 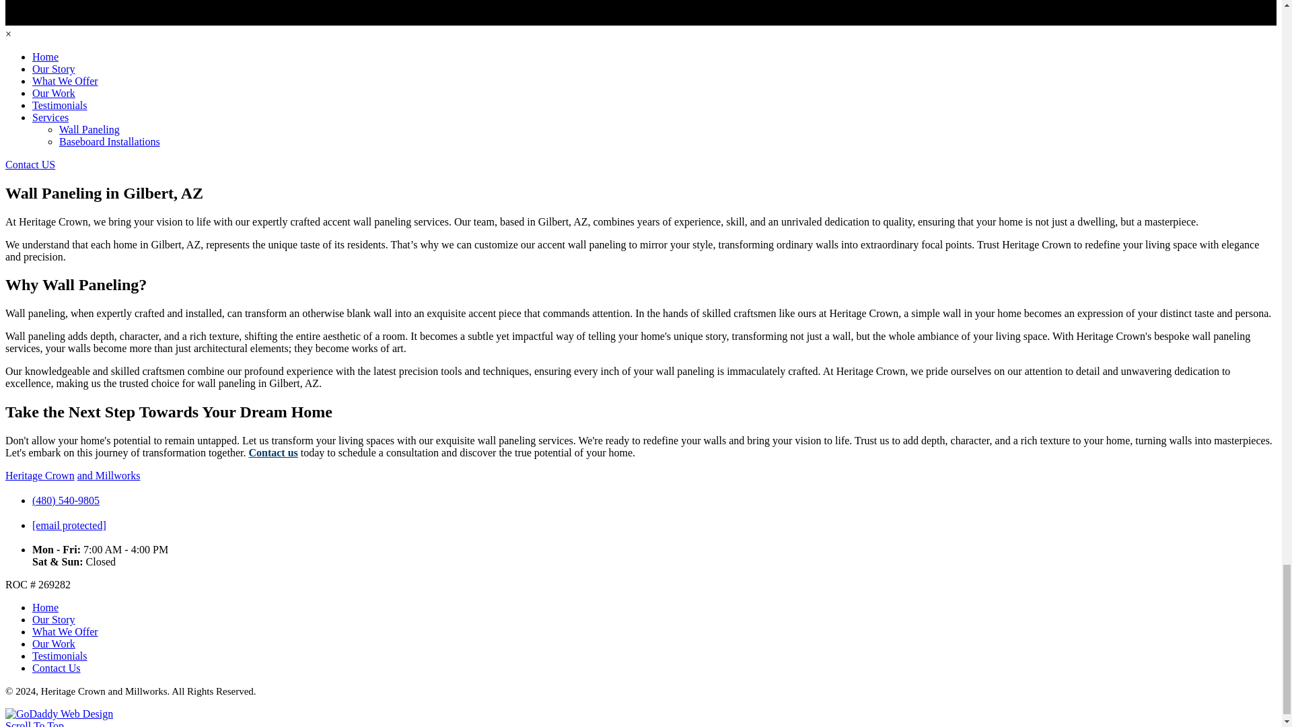 I want to click on Our Story, so click(x=54, y=69).